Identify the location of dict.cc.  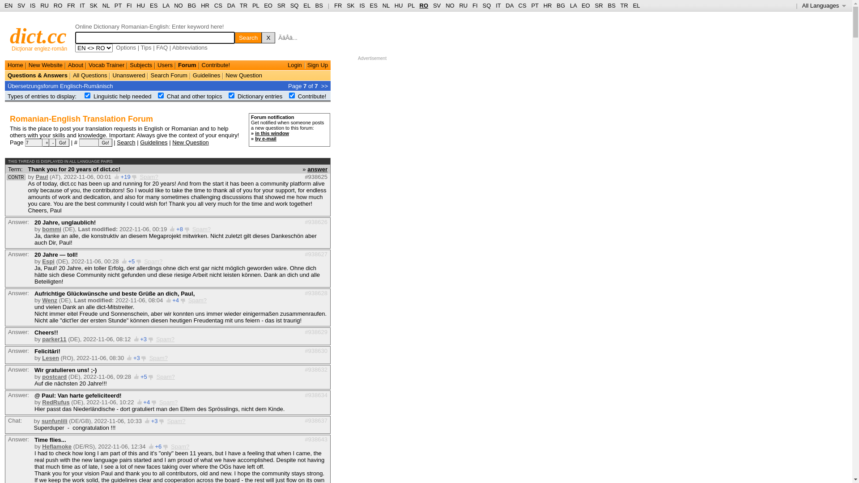
(38, 36).